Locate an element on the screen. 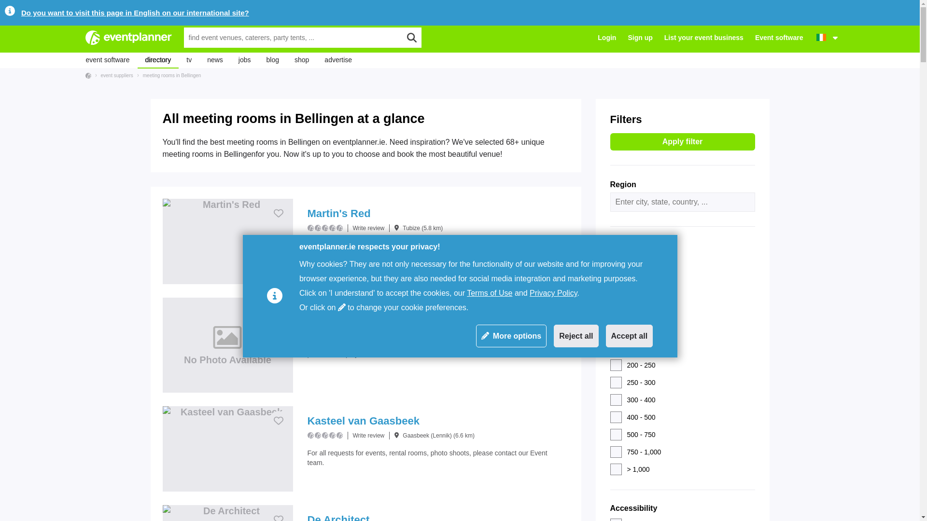 The image size is (927, 521). Login is located at coordinates (607, 38).